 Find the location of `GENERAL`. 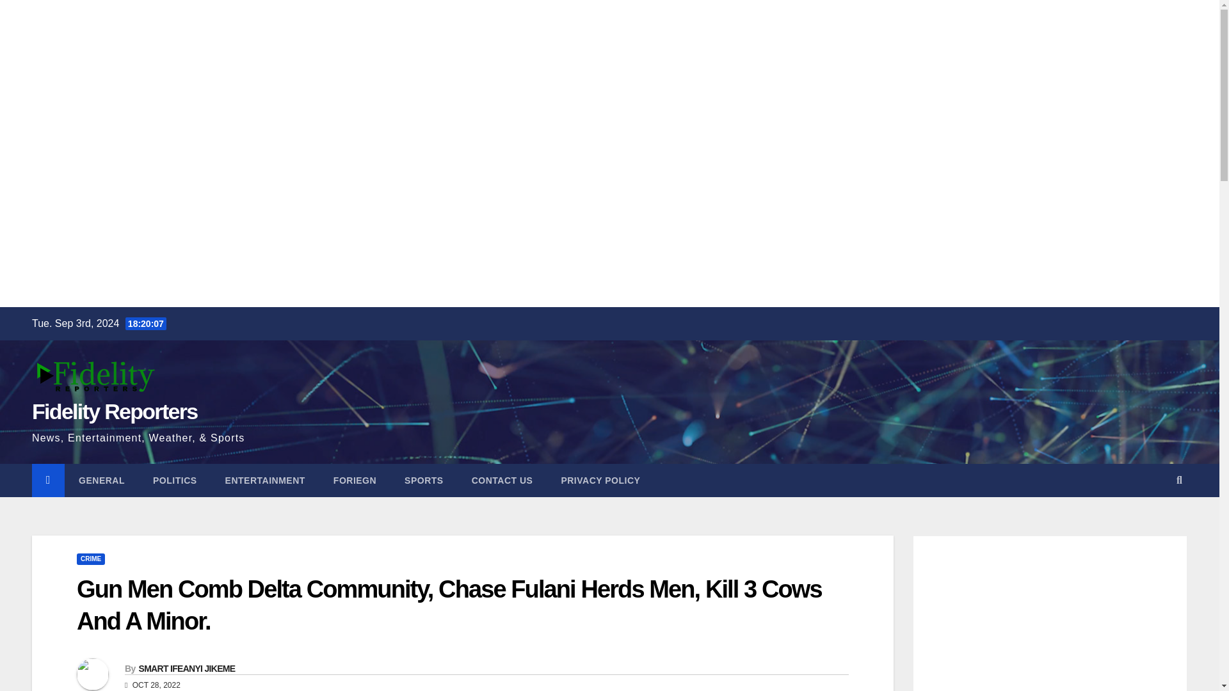

GENERAL is located at coordinates (101, 480).